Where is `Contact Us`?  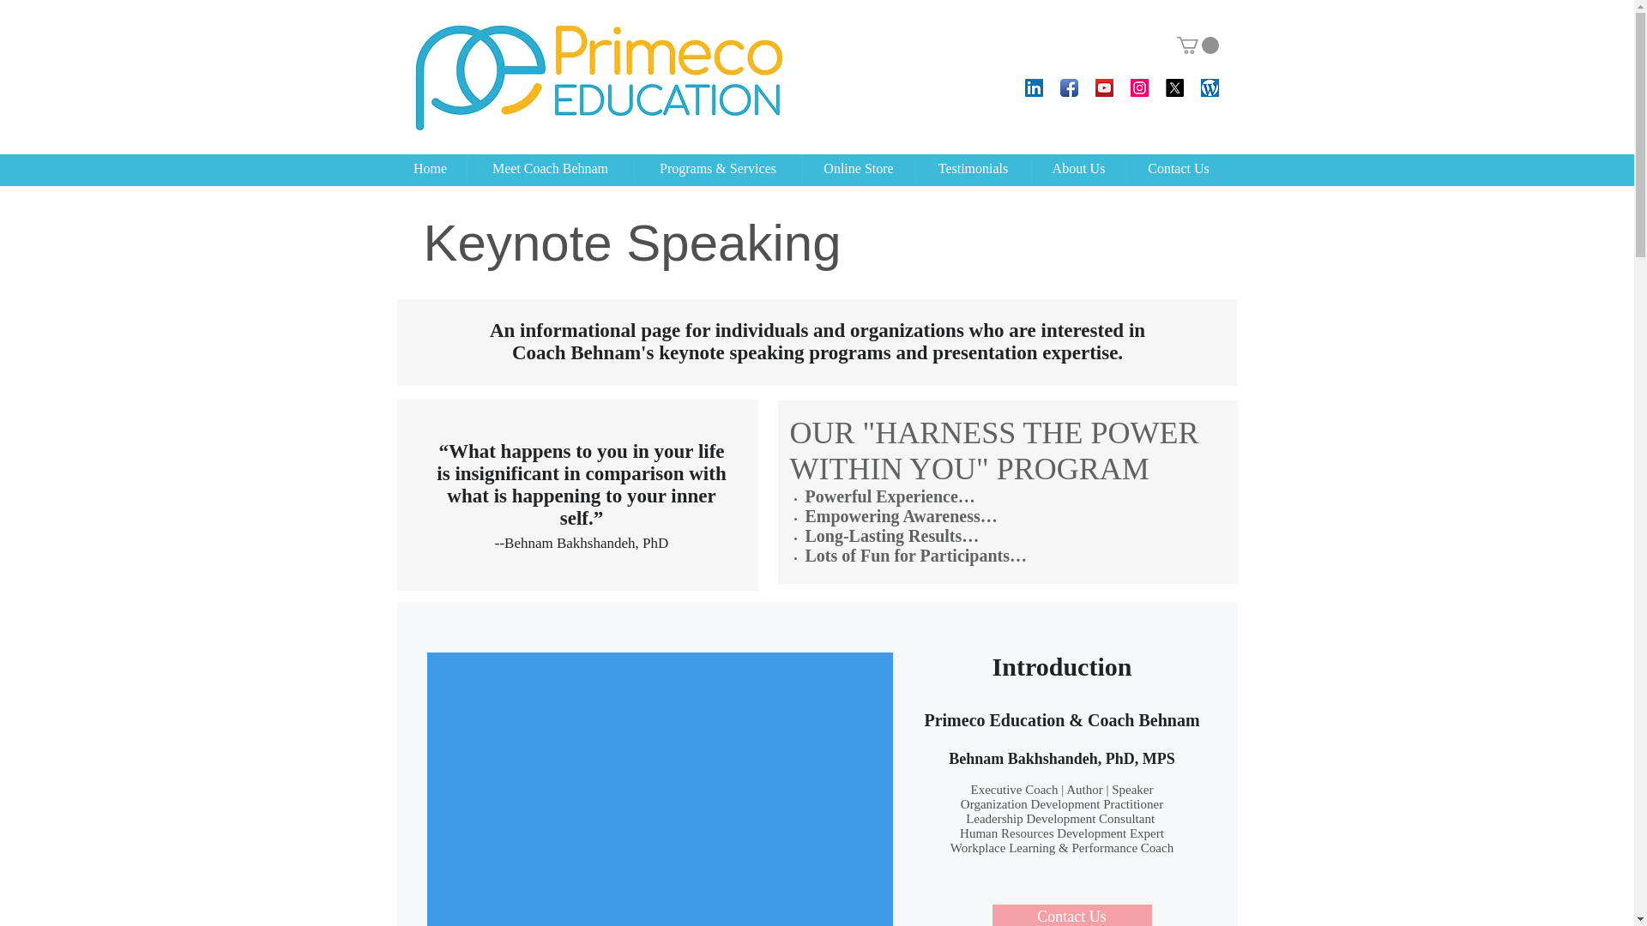
Contact Us is located at coordinates (1179, 168).